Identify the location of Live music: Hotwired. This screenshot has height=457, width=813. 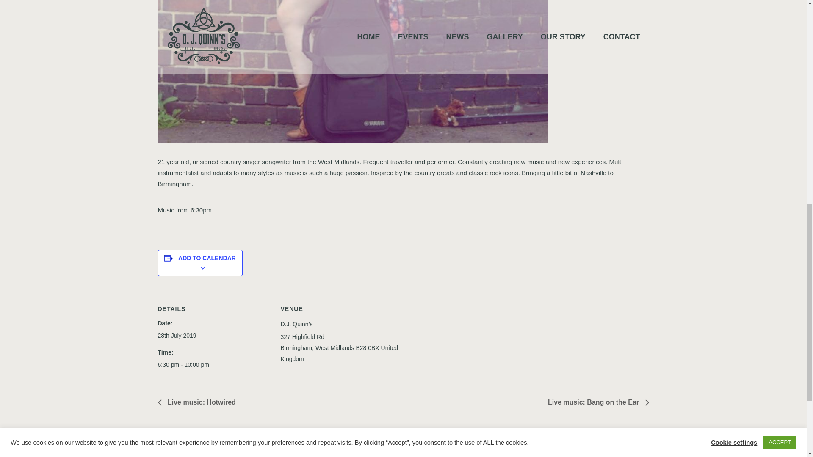
(199, 402).